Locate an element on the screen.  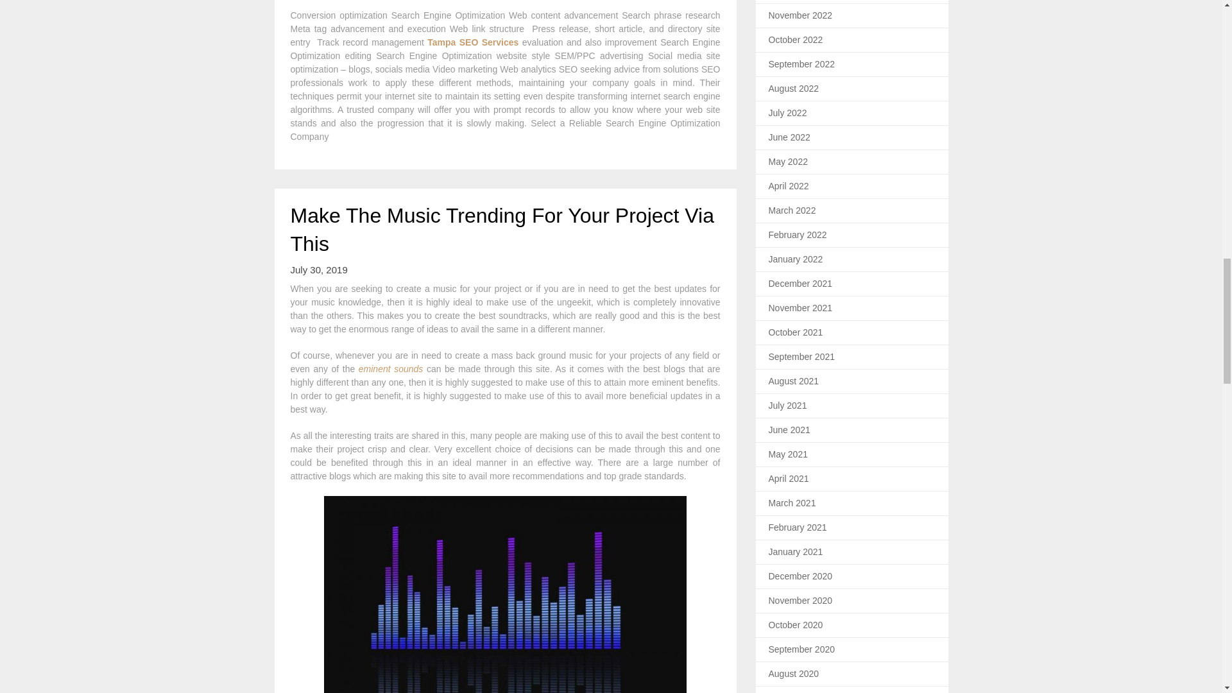
Make The Music Trending For Your Project Via This is located at coordinates (501, 230).